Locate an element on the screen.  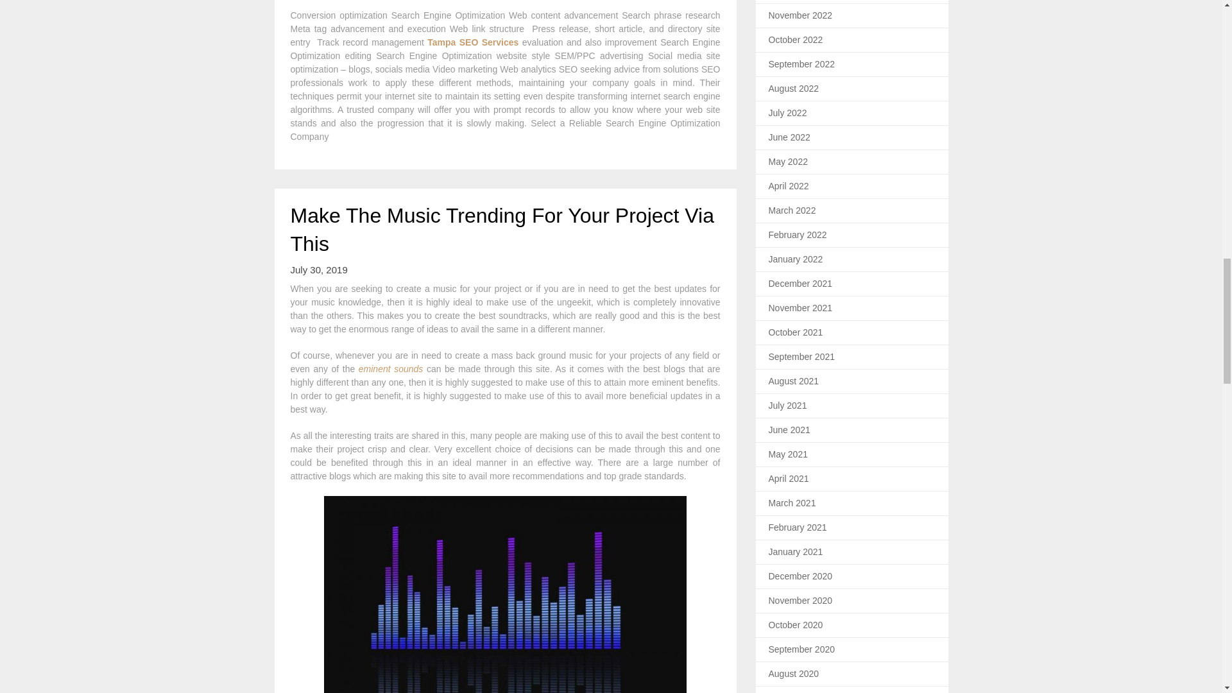
Make The Music Trending For Your Project Via This is located at coordinates (501, 230).